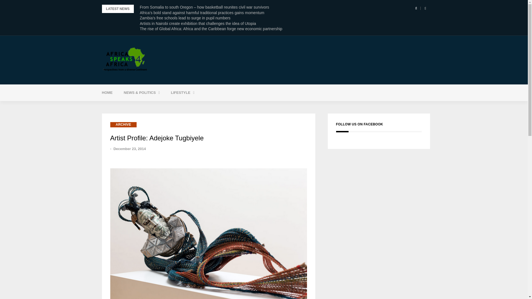 The width and height of the screenshot is (532, 299). Describe the element at coordinates (155, 107) in the screenshot. I see `In The News` at that location.